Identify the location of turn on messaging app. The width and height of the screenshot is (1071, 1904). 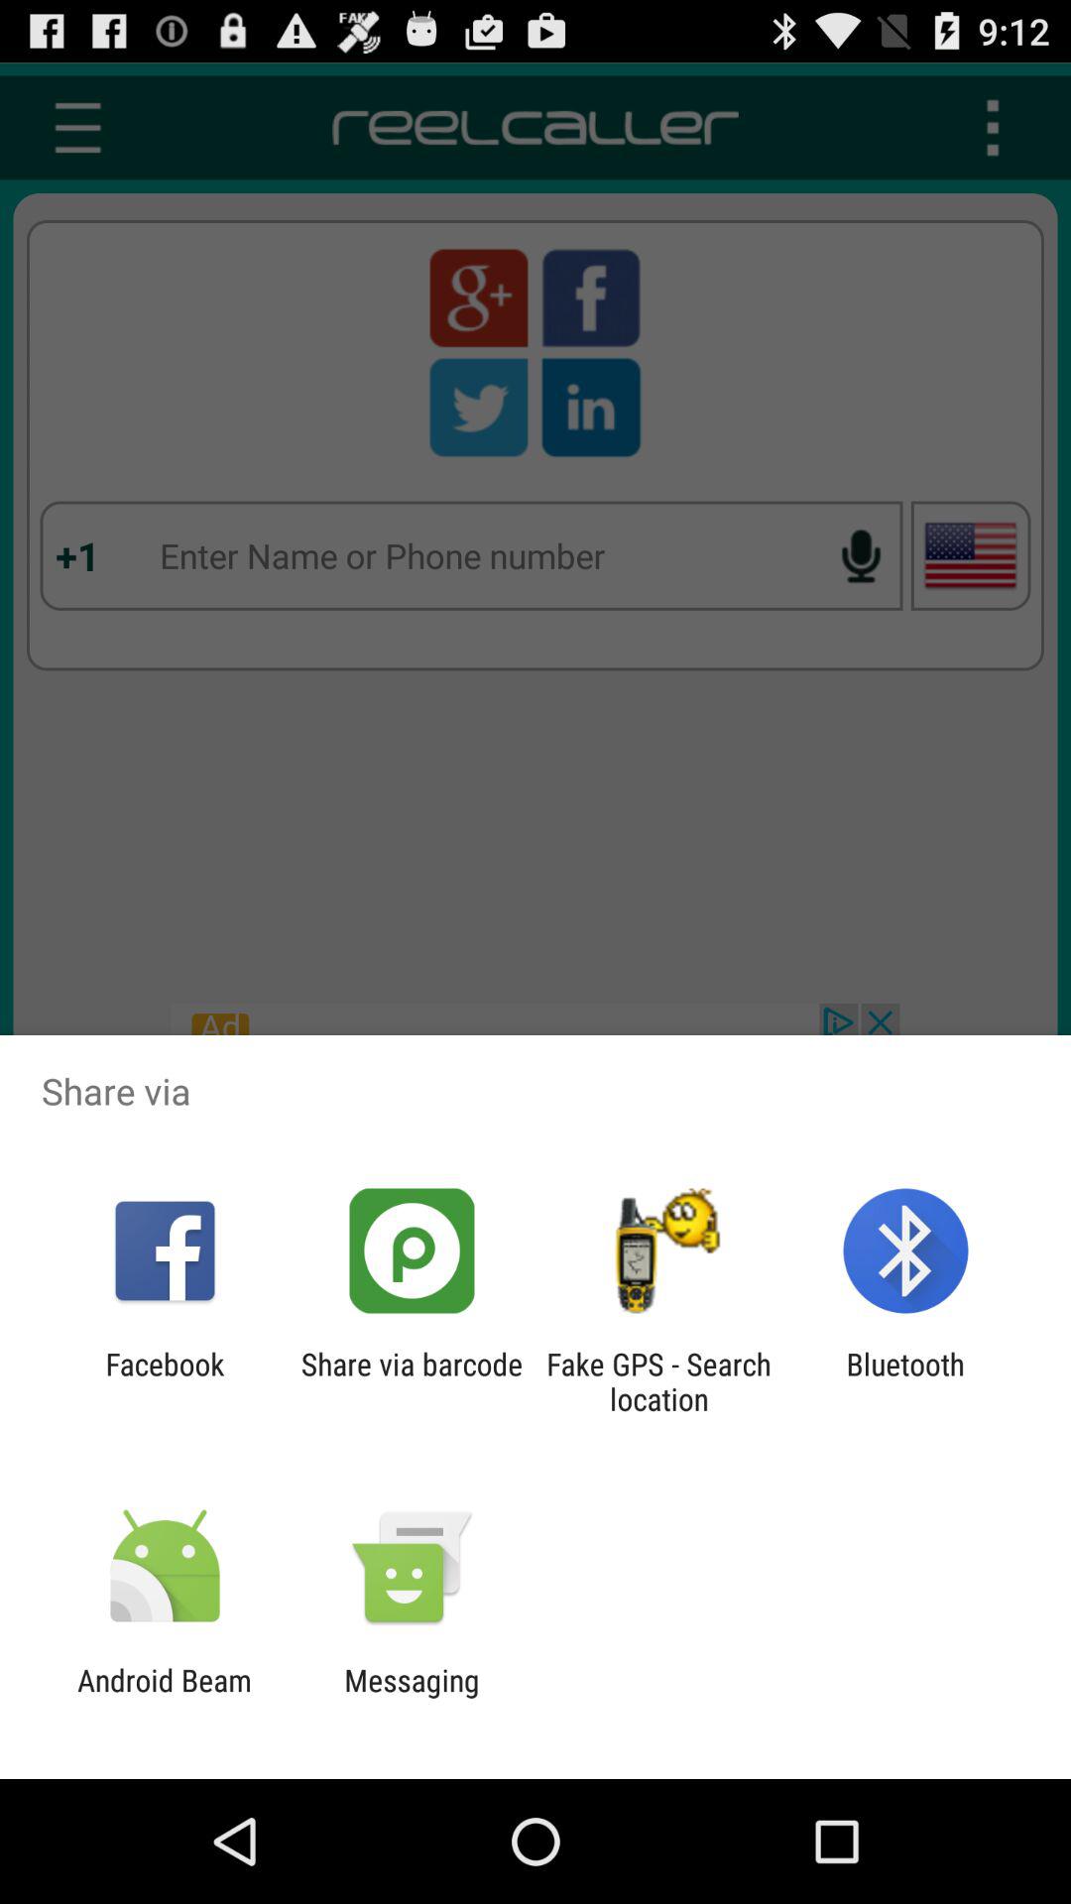
(412, 1698).